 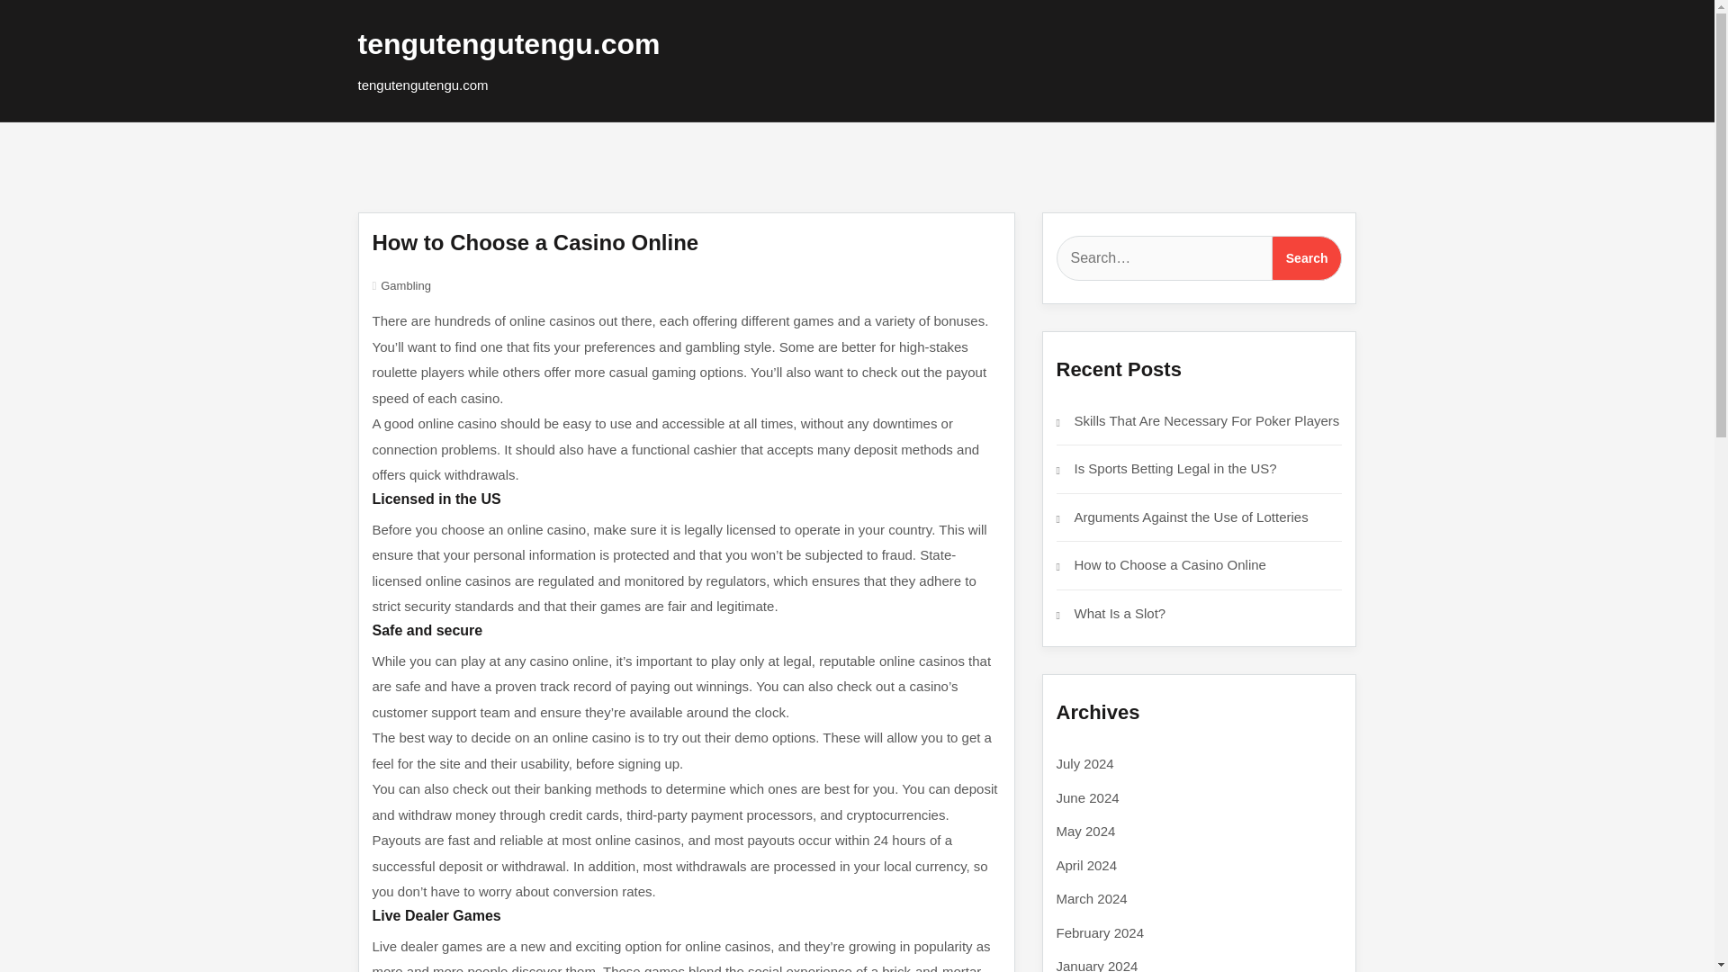 I want to click on What Is a Slot?, so click(x=1120, y=612).